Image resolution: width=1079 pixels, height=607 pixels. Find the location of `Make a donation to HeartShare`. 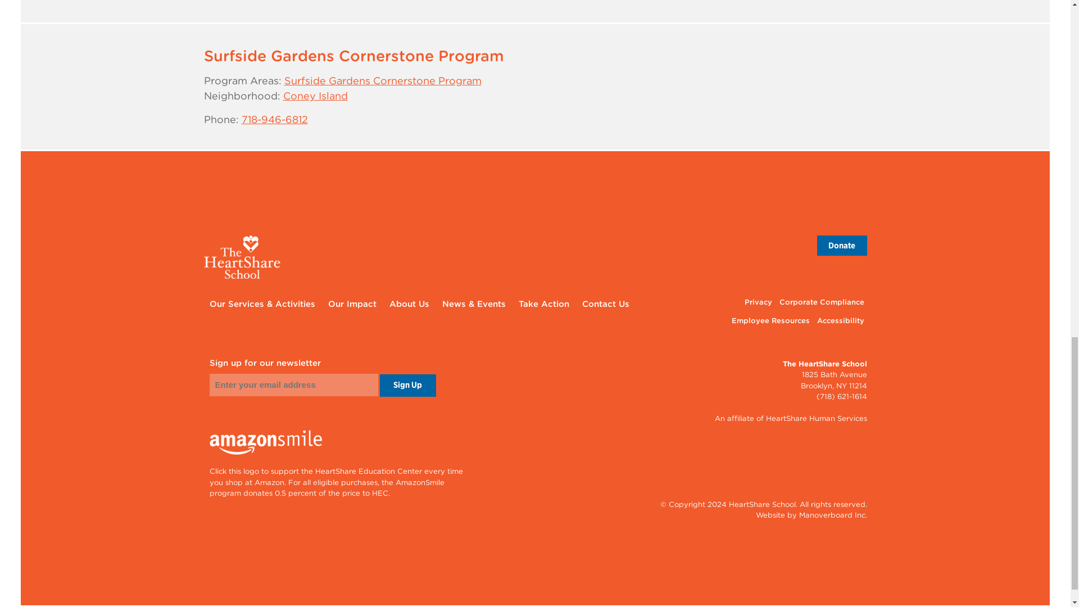

Make a donation to HeartShare is located at coordinates (842, 245).